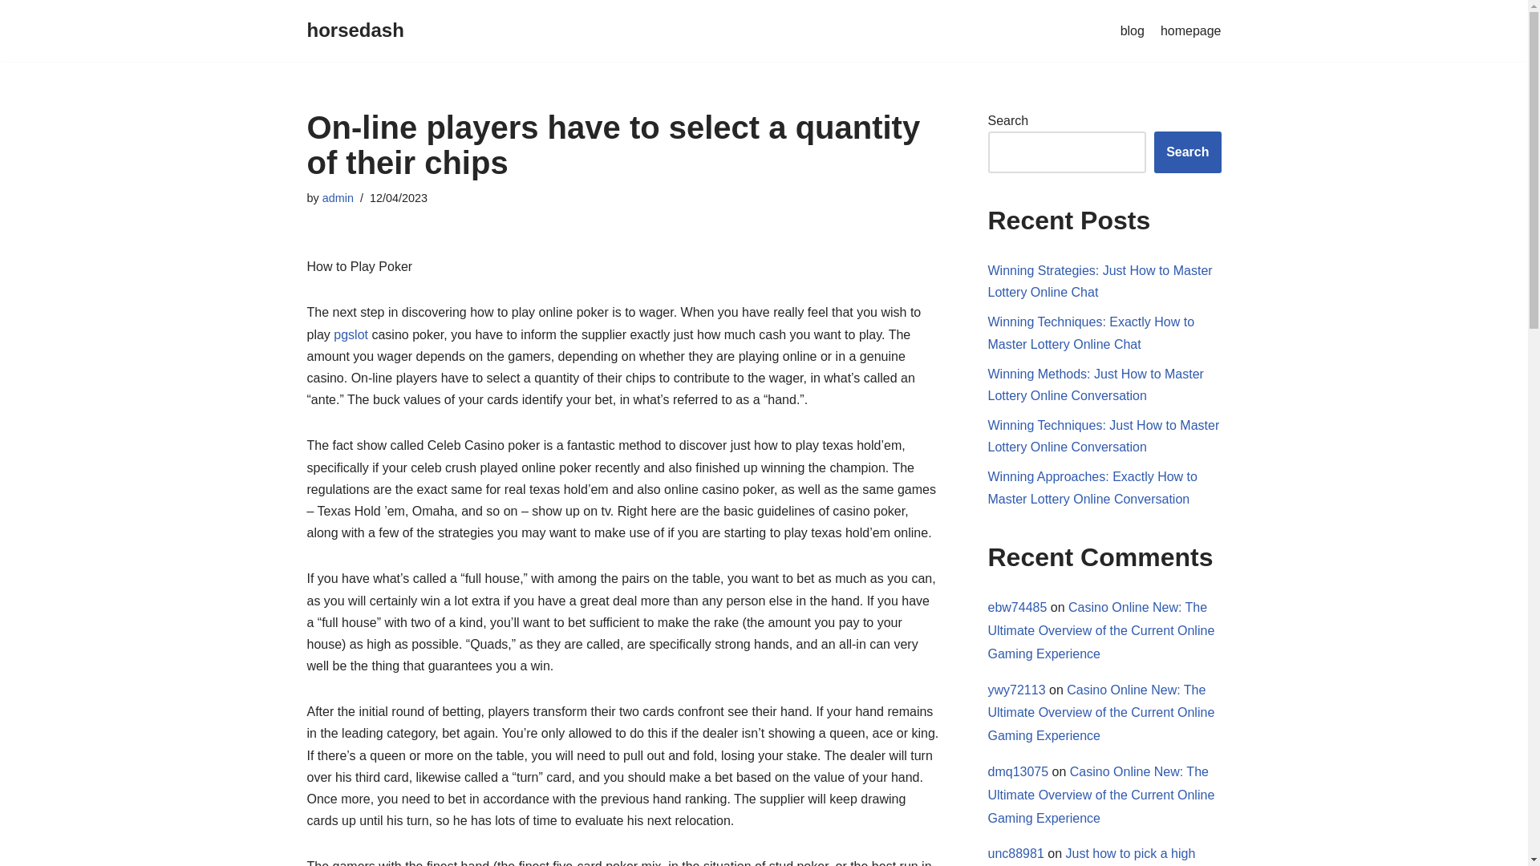 Image resolution: width=1540 pixels, height=866 pixels. I want to click on Posts by admin, so click(338, 197).